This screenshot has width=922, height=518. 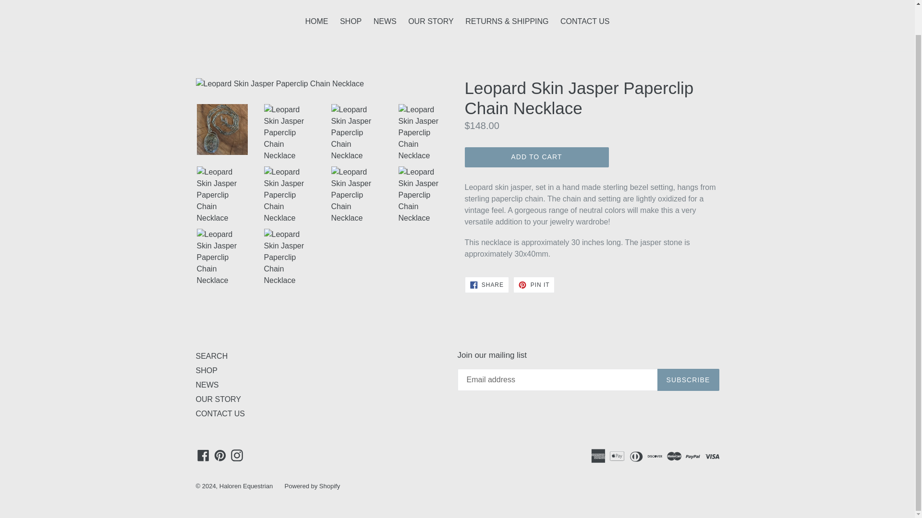 What do you see at coordinates (534, 285) in the screenshot?
I see `SHOP` at bounding box center [534, 285].